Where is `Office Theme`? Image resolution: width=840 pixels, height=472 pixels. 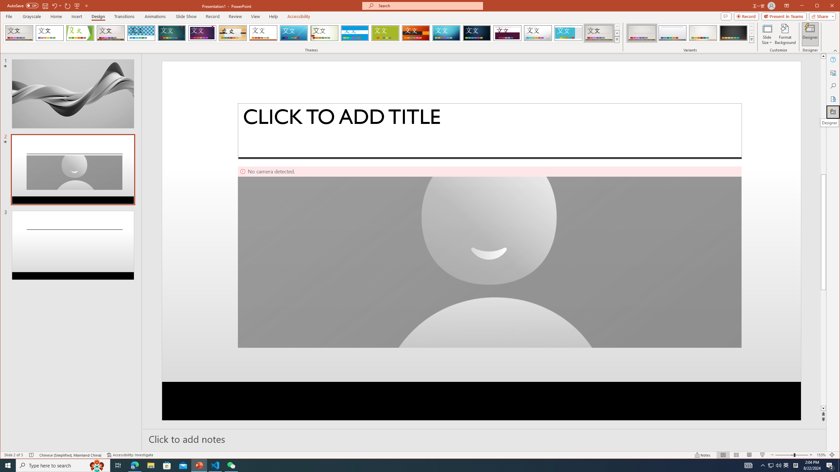 Office Theme is located at coordinates (49, 33).